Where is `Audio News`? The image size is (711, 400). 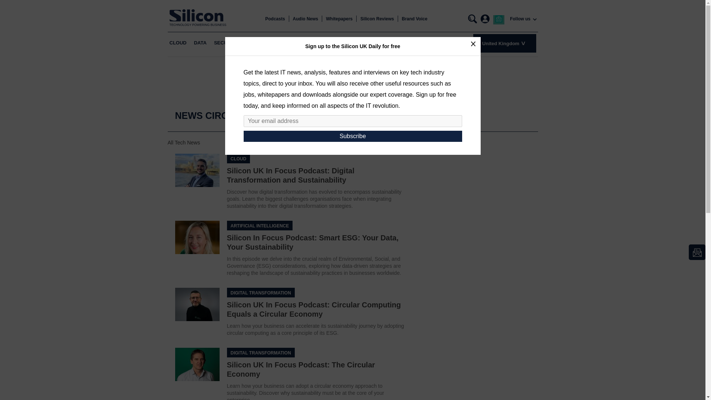 Audio News is located at coordinates (306, 19).